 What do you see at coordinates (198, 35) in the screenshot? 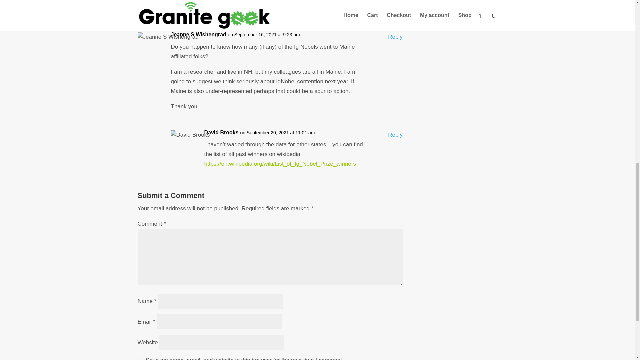
I see `Jeanne S Wishengrad` at bounding box center [198, 35].